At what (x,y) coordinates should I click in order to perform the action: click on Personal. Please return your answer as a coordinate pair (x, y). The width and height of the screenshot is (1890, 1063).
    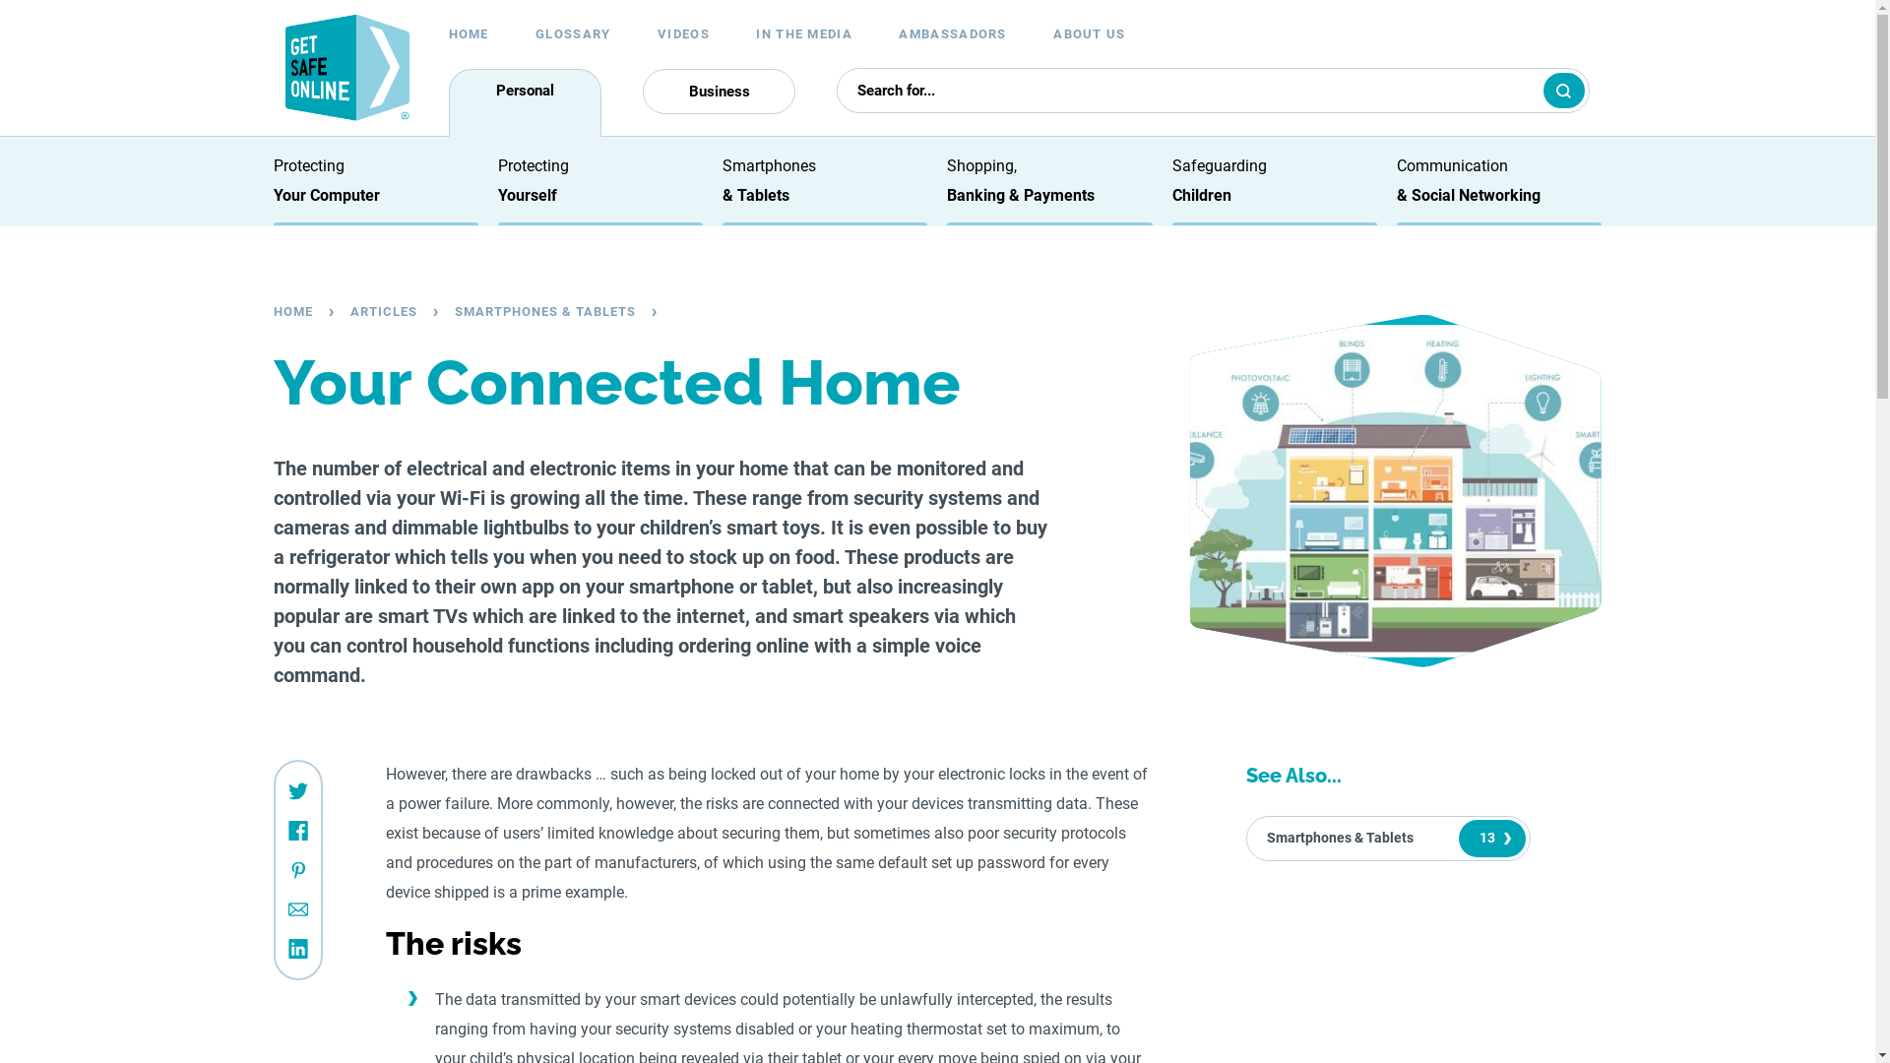
    Looking at the image, I should click on (526, 102).